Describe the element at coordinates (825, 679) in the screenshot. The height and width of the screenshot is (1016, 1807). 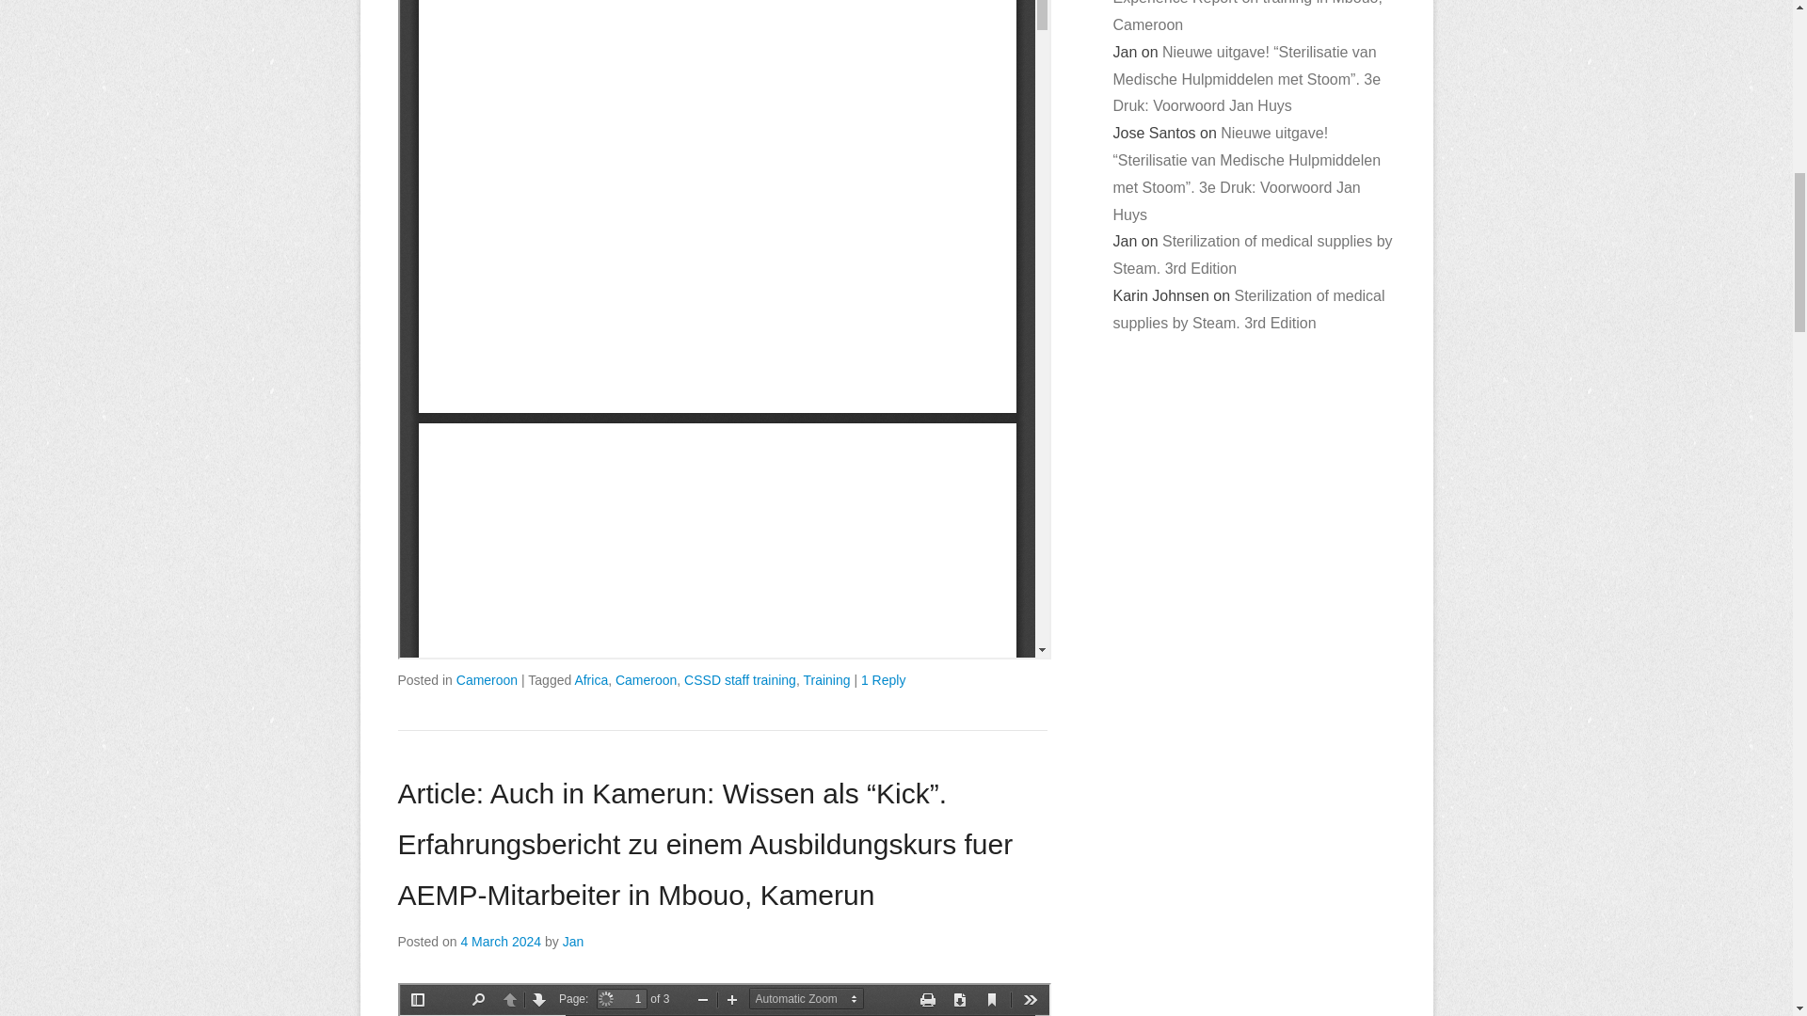
I see `Training` at that location.